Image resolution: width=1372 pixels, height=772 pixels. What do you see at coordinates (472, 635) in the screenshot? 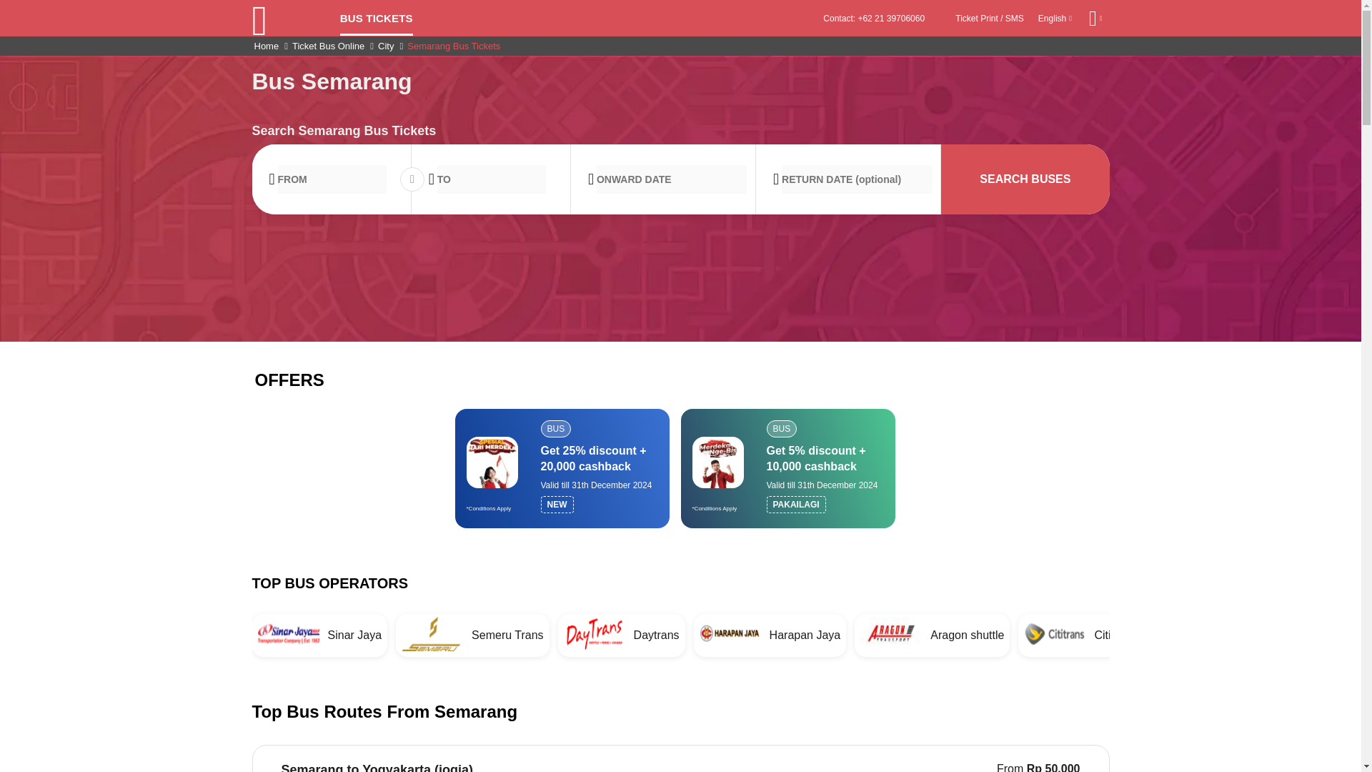
I see `Semeru Trans` at bounding box center [472, 635].